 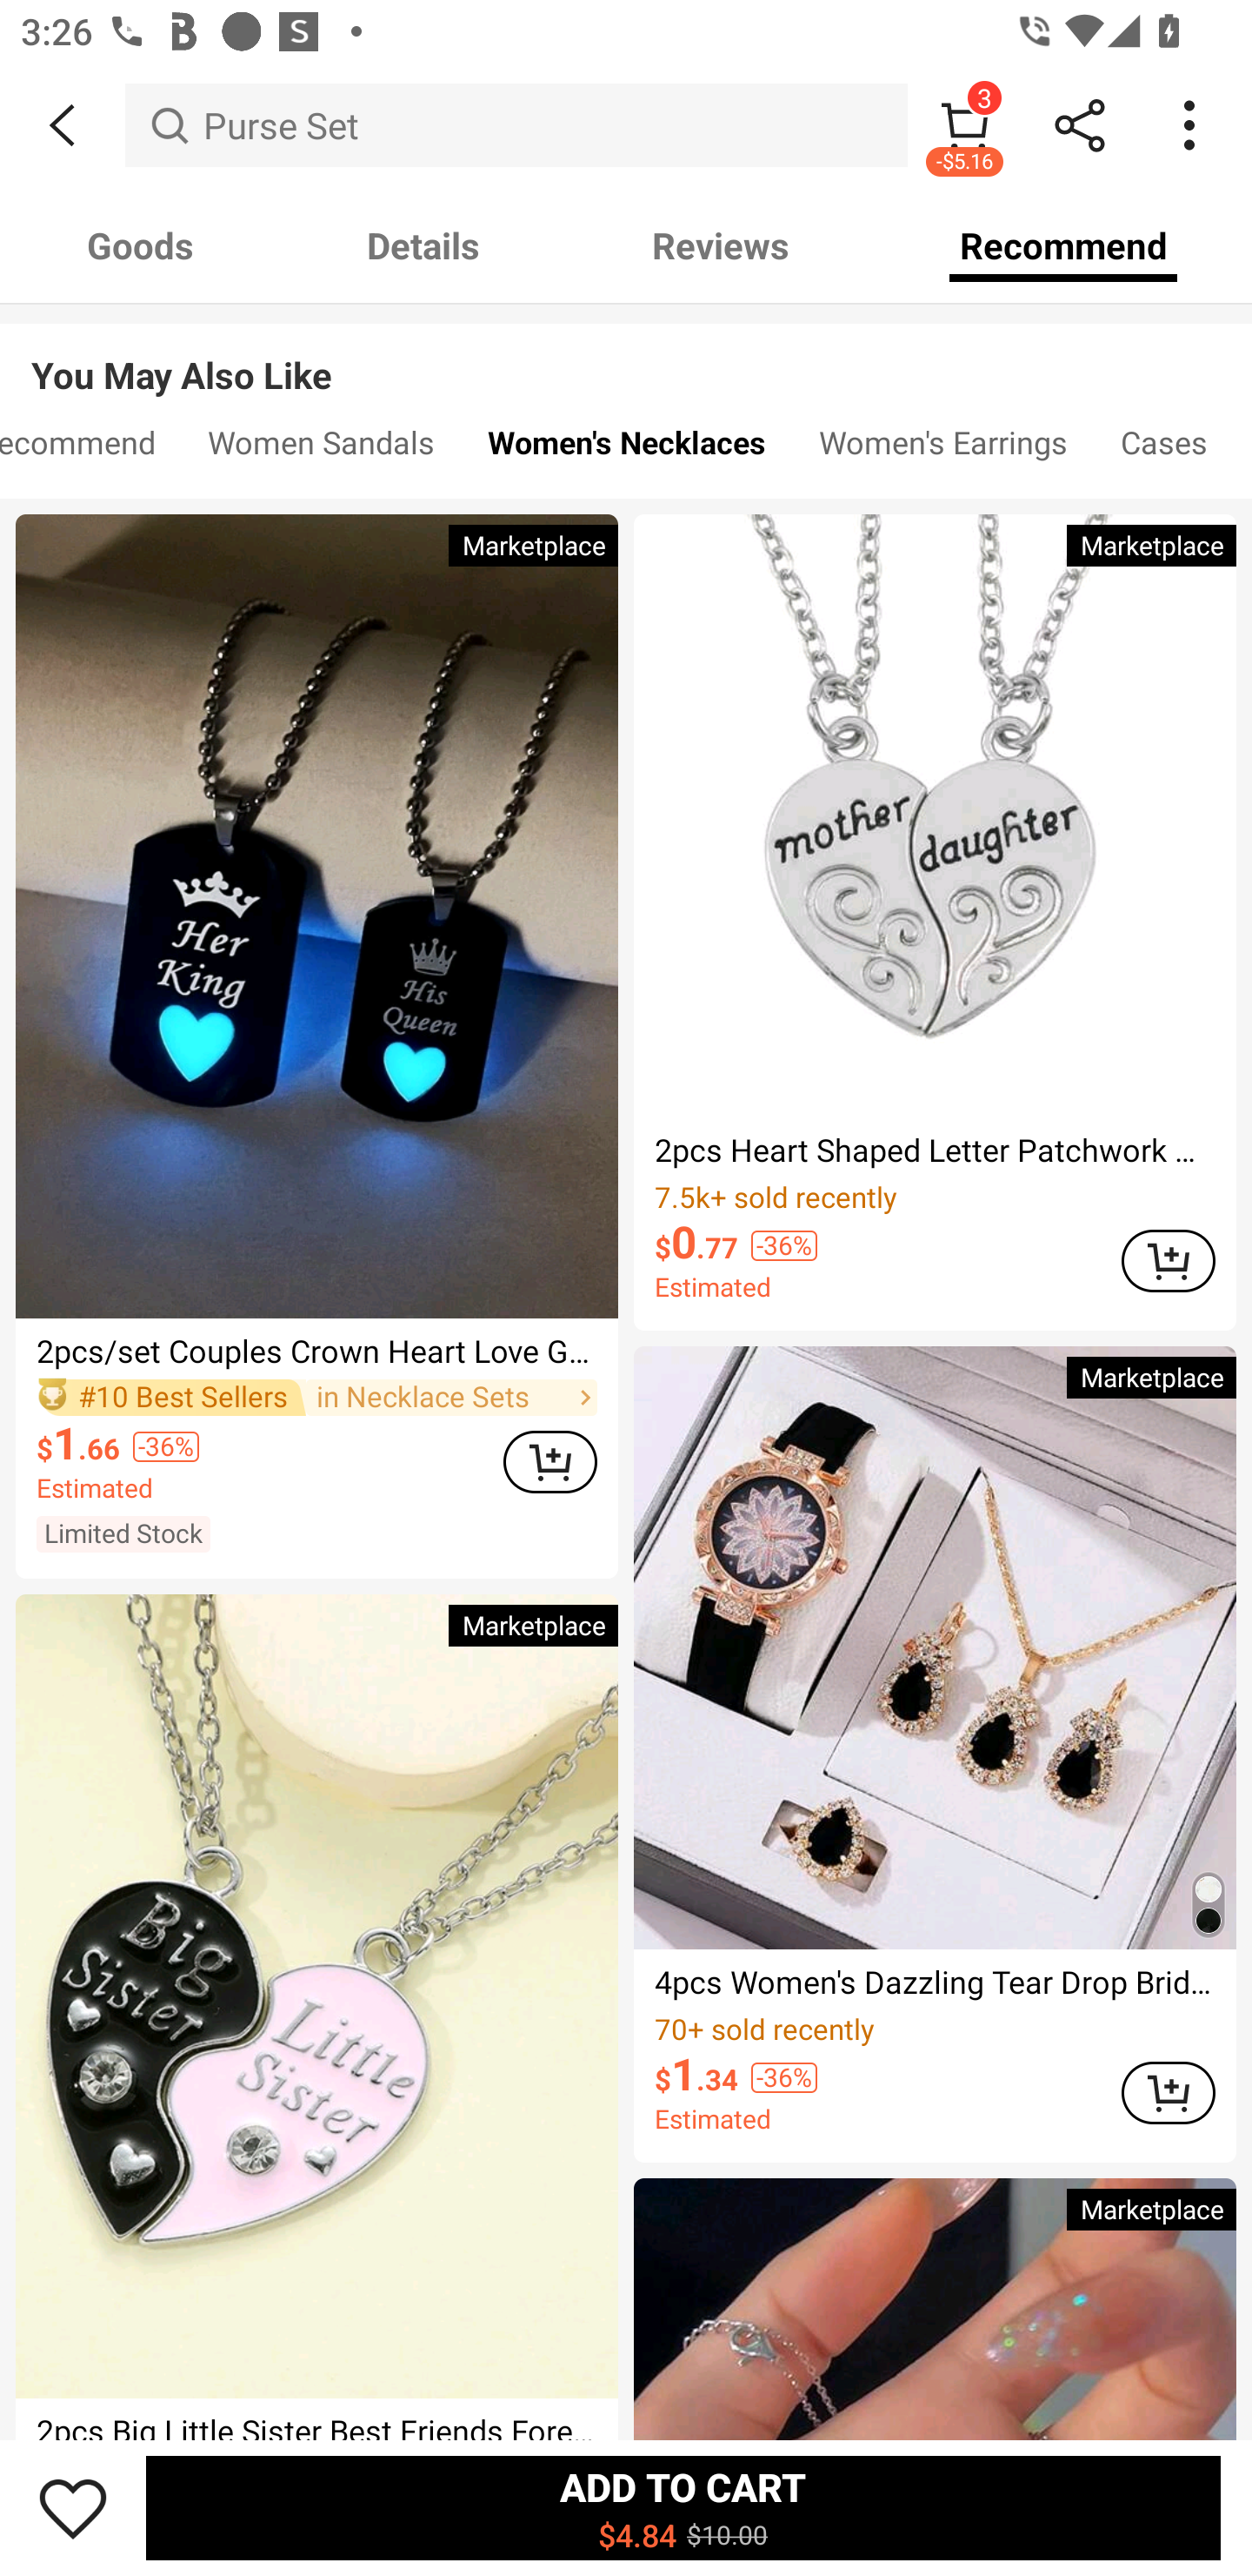 I want to click on ADD TO CART, so click(x=1169, y=2093).